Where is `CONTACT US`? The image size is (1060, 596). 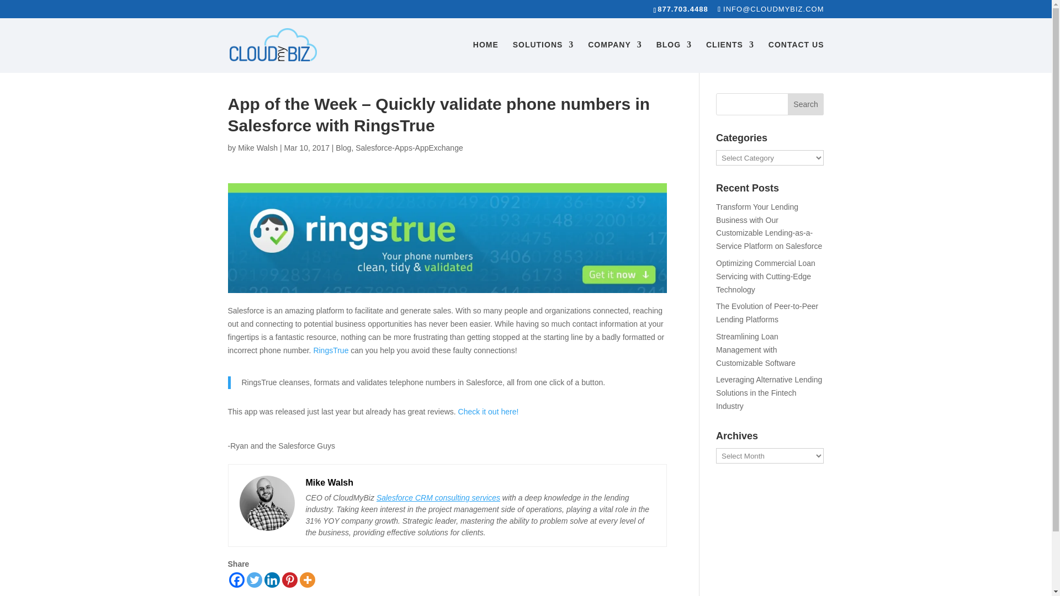 CONTACT US is located at coordinates (796, 56).